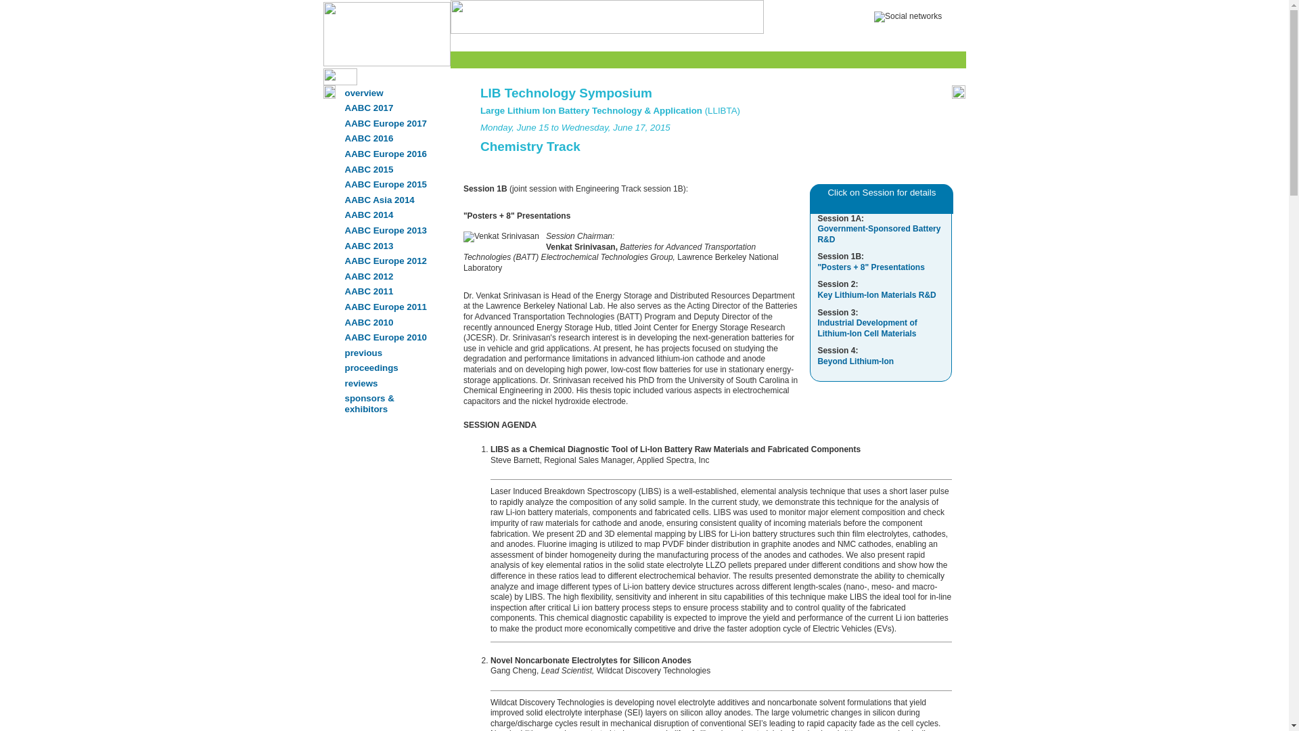 The image size is (1299, 731). What do you see at coordinates (387, 107) in the screenshot?
I see `AABC 2017` at bounding box center [387, 107].